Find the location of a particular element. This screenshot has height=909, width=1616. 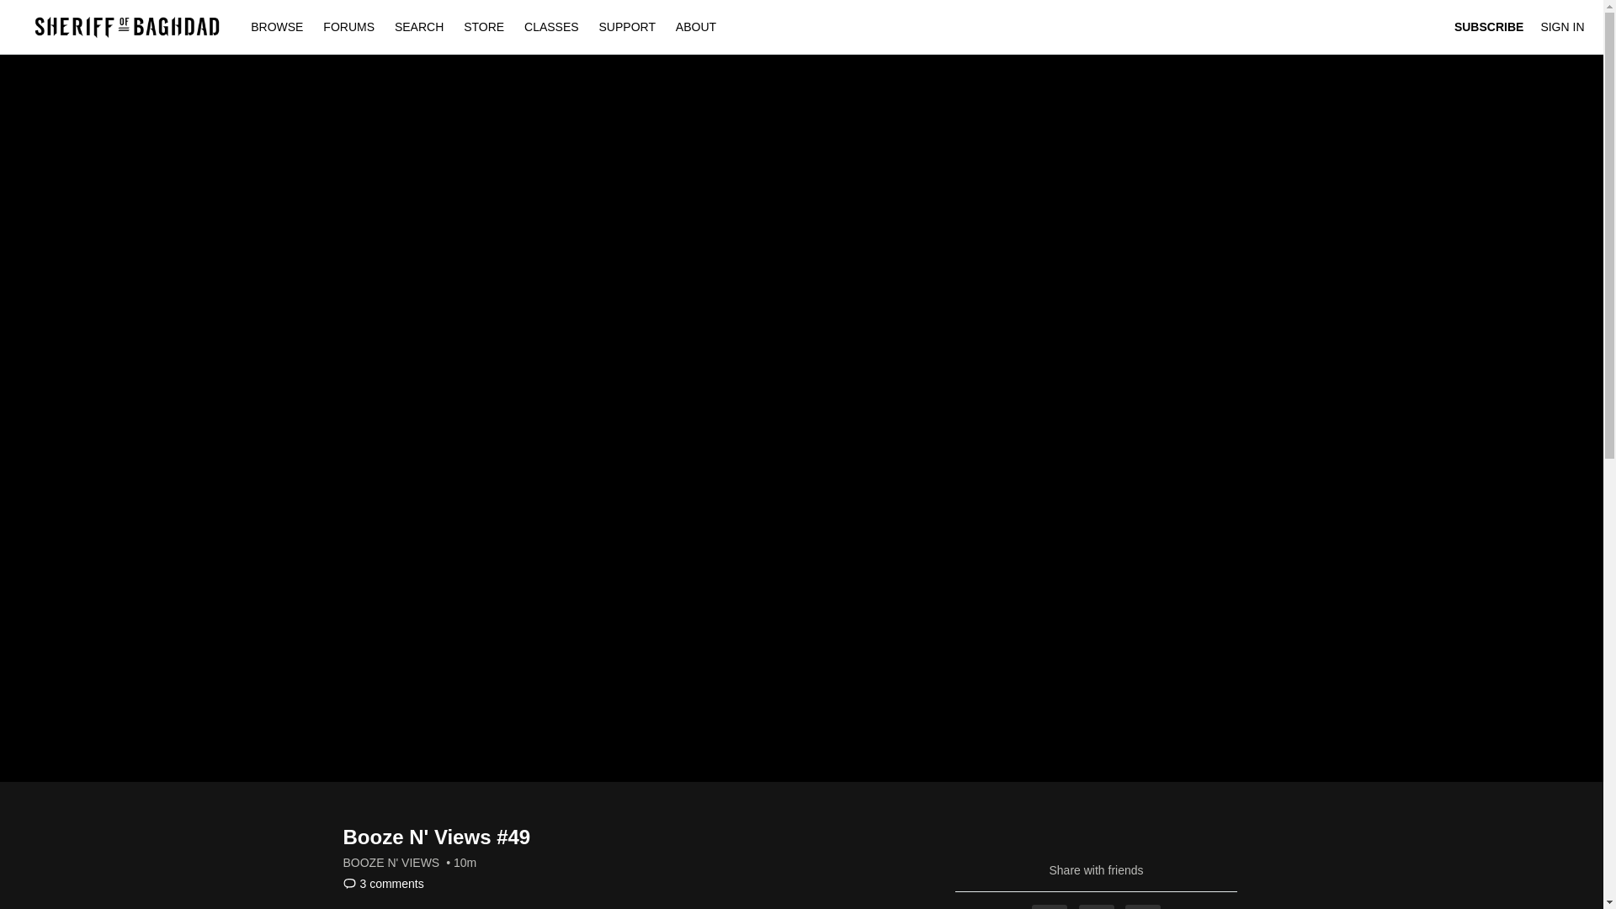

FORUMS is located at coordinates (350, 26).